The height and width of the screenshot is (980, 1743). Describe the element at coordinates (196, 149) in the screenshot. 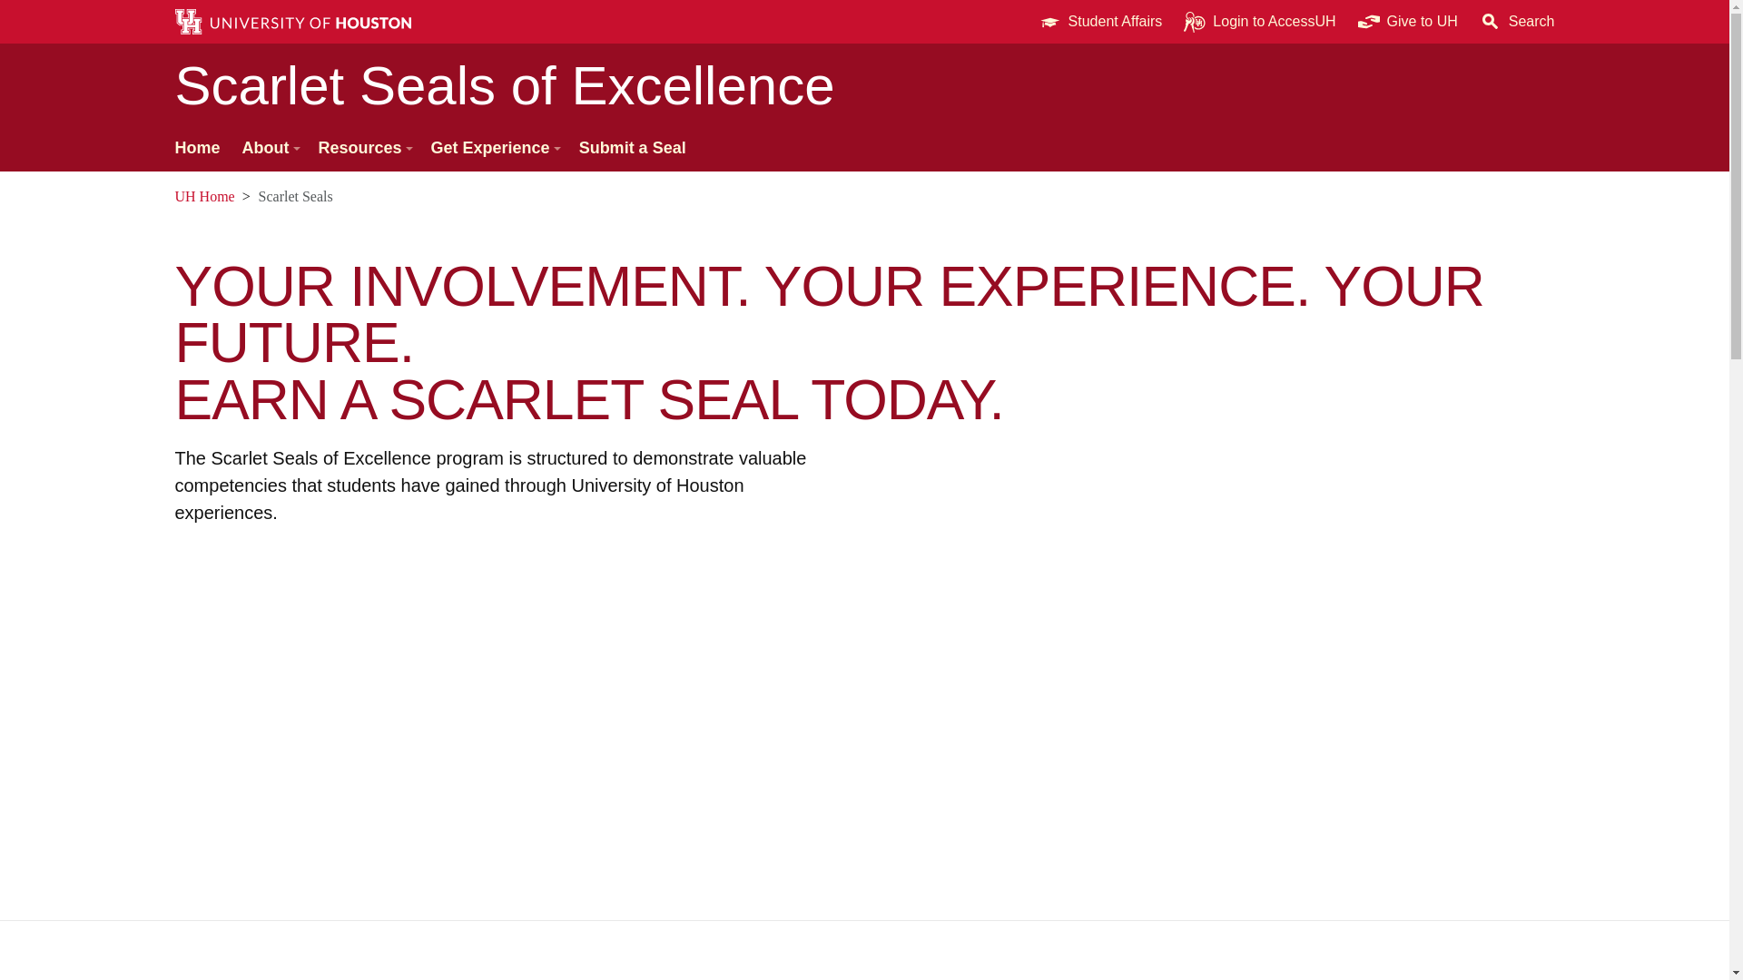

I see `Home` at that location.